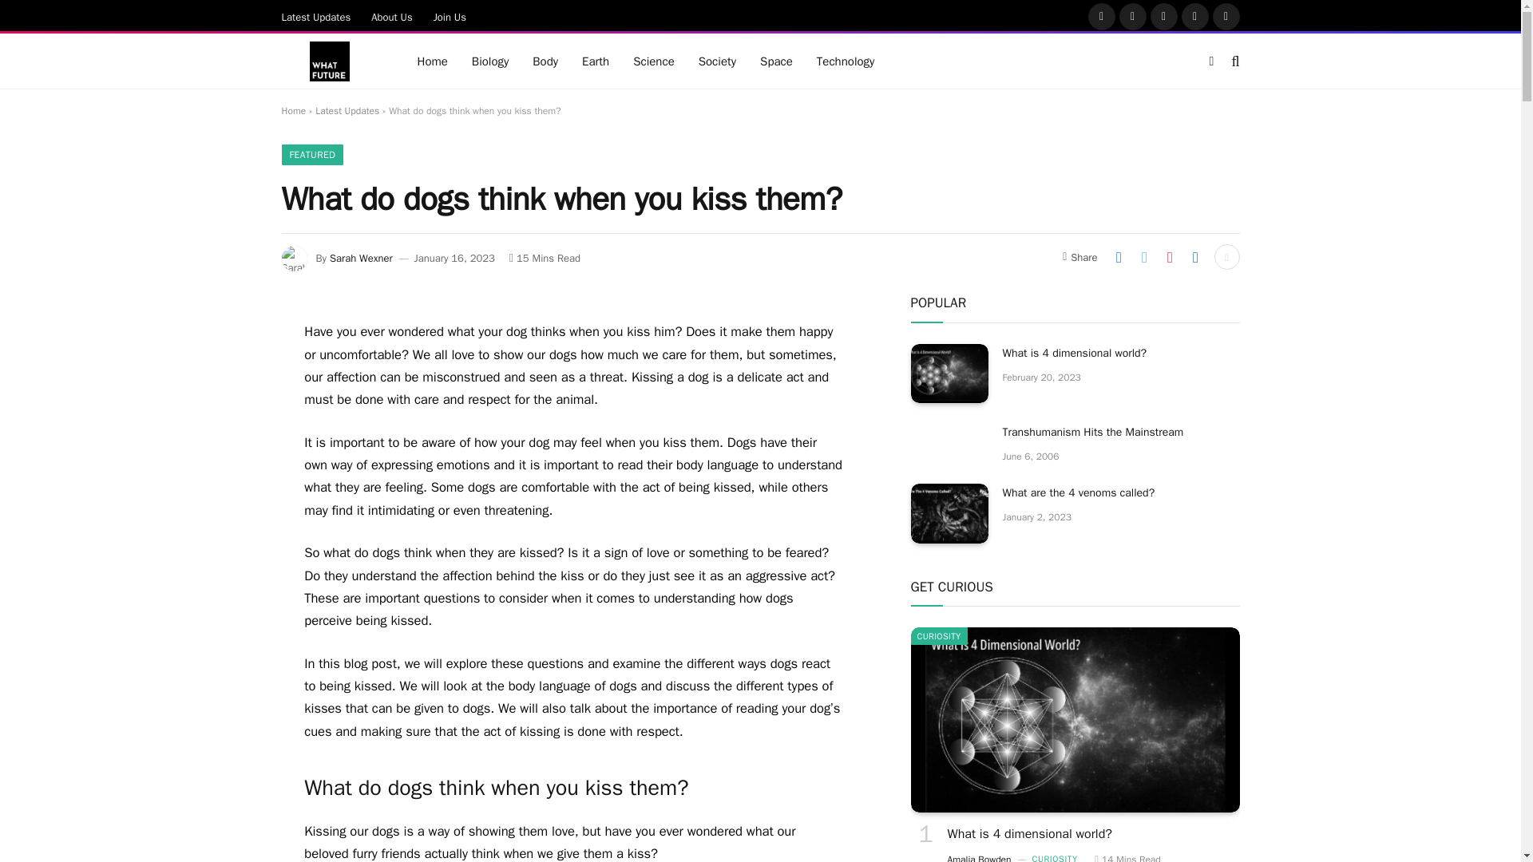 Image resolution: width=1533 pixels, height=862 pixels. What do you see at coordinates (1169, 257) in the screenshot?
I see `Share on Pinterest` at bounding box center [1169, 257].